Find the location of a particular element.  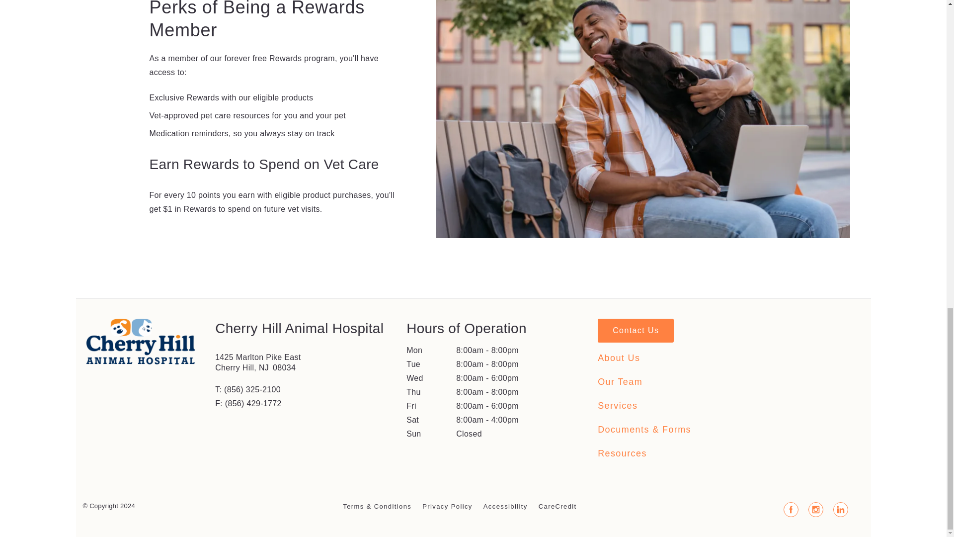

Resources is located at coordinates (622, 453).